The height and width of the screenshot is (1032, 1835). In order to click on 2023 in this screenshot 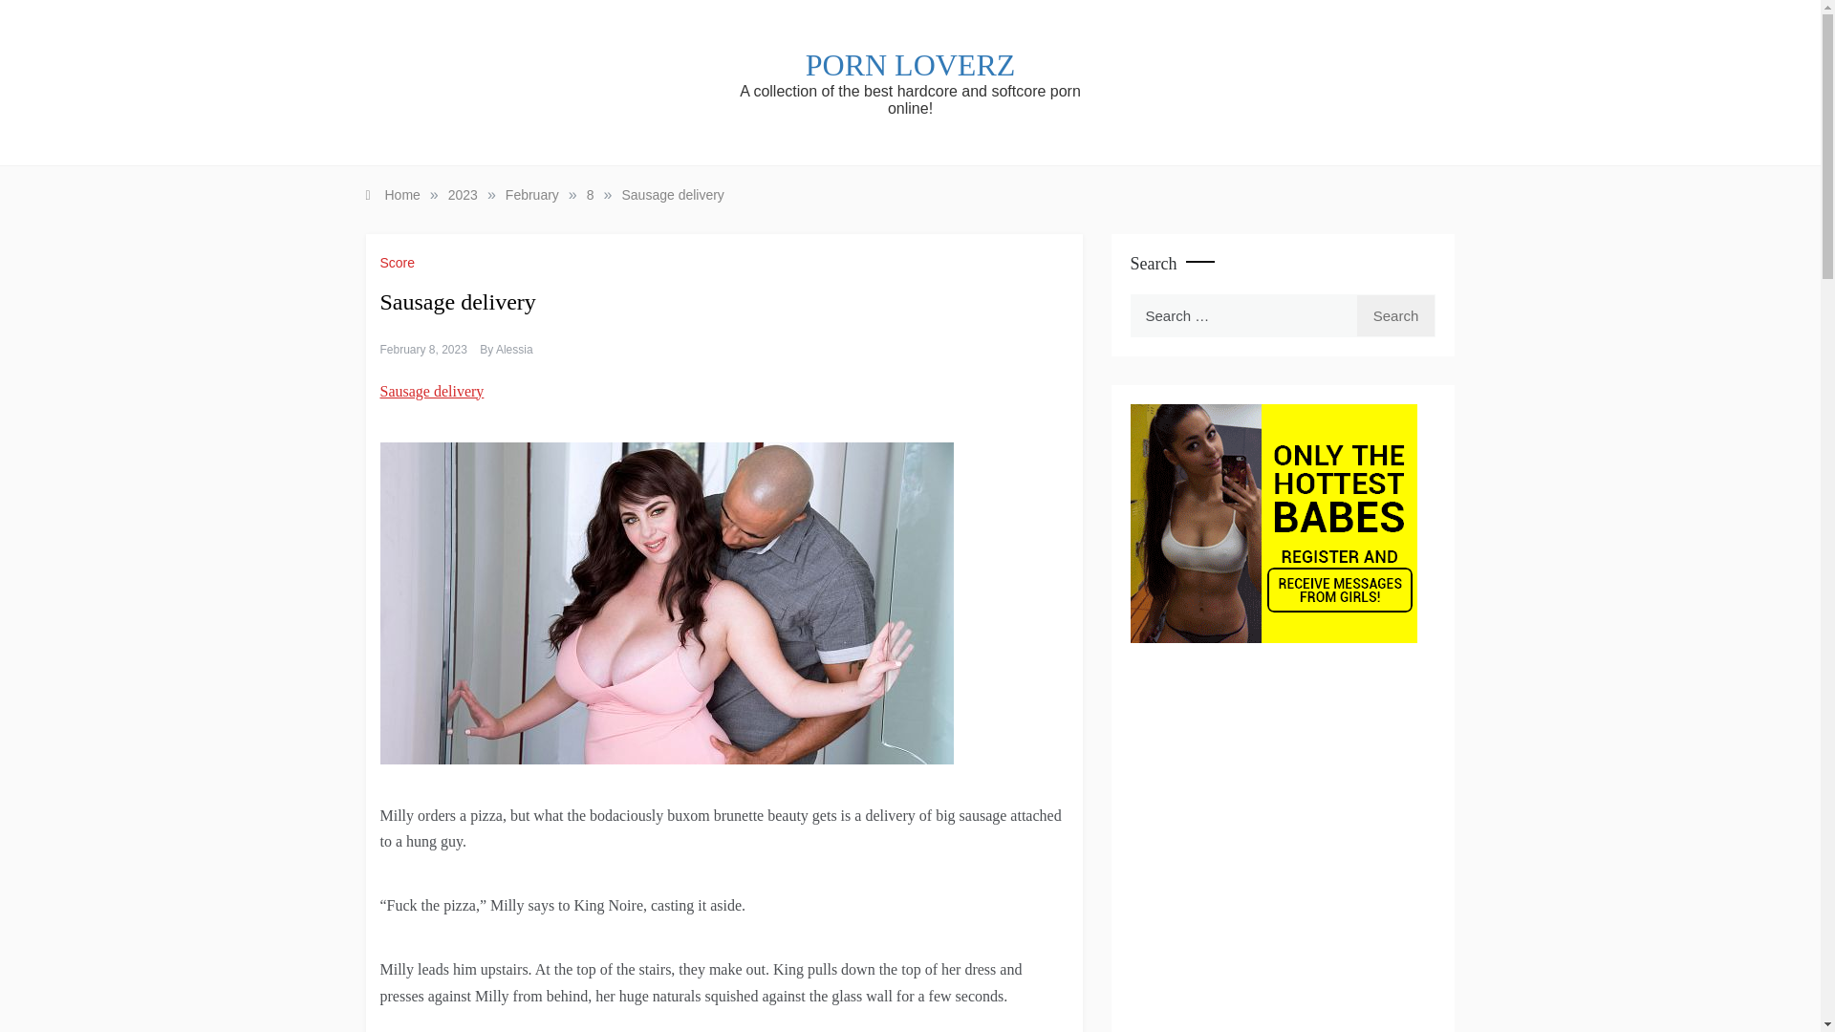, I will do `click(463, 194)`.